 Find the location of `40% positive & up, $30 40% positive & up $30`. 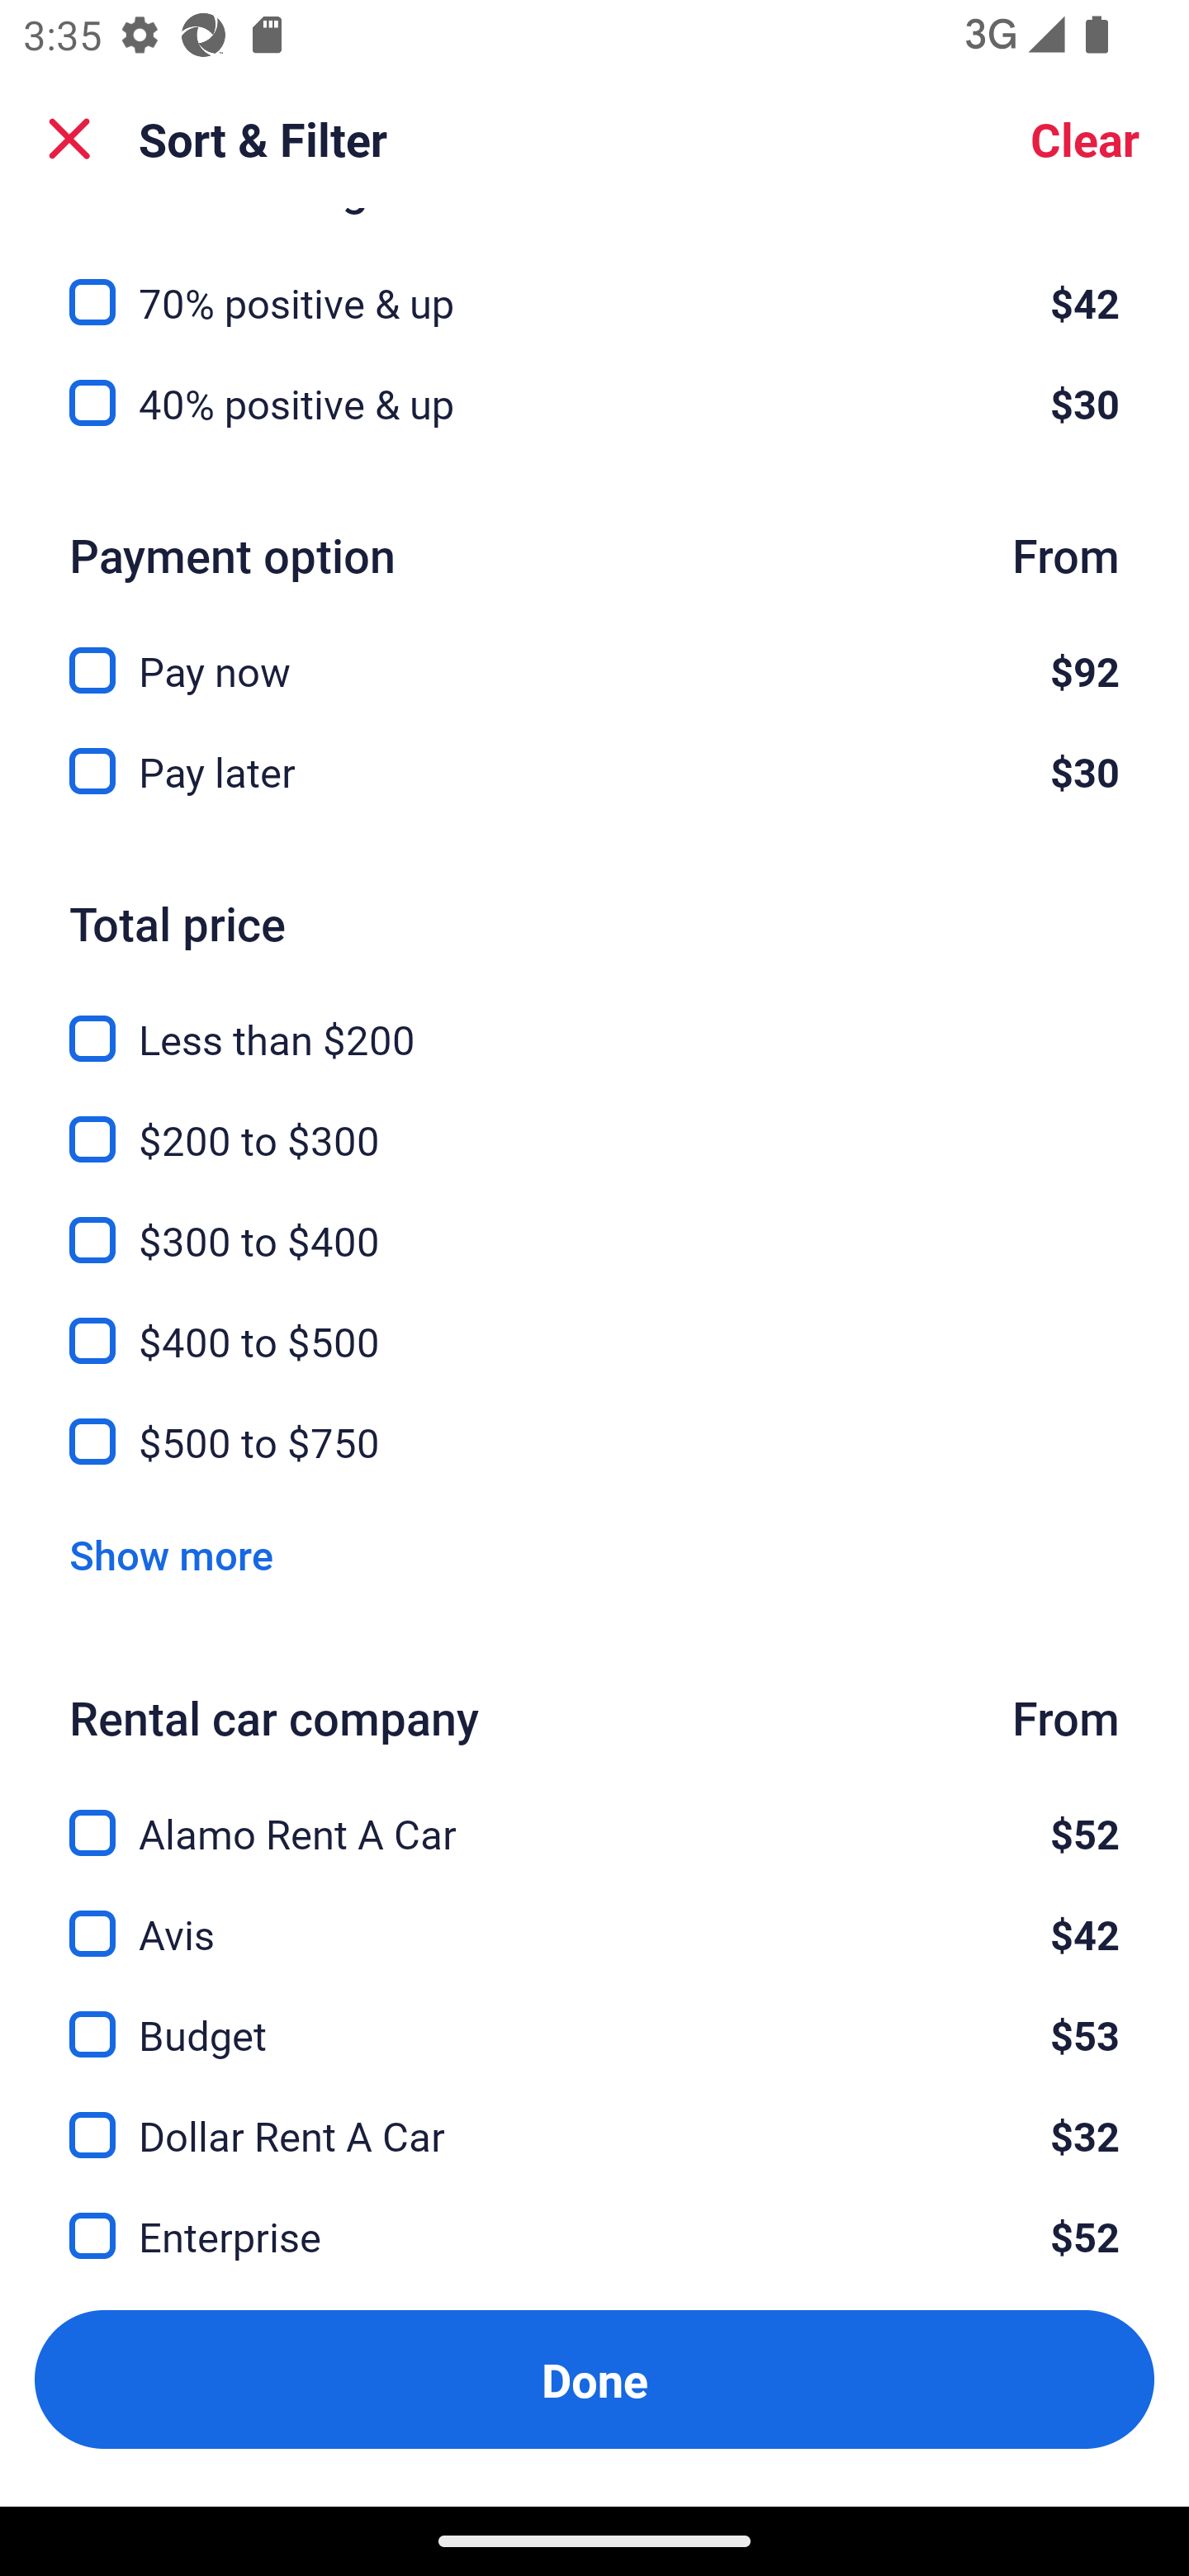

40% positive & up, $30 40% positive & up $30 is located at coordinates (594, 405).